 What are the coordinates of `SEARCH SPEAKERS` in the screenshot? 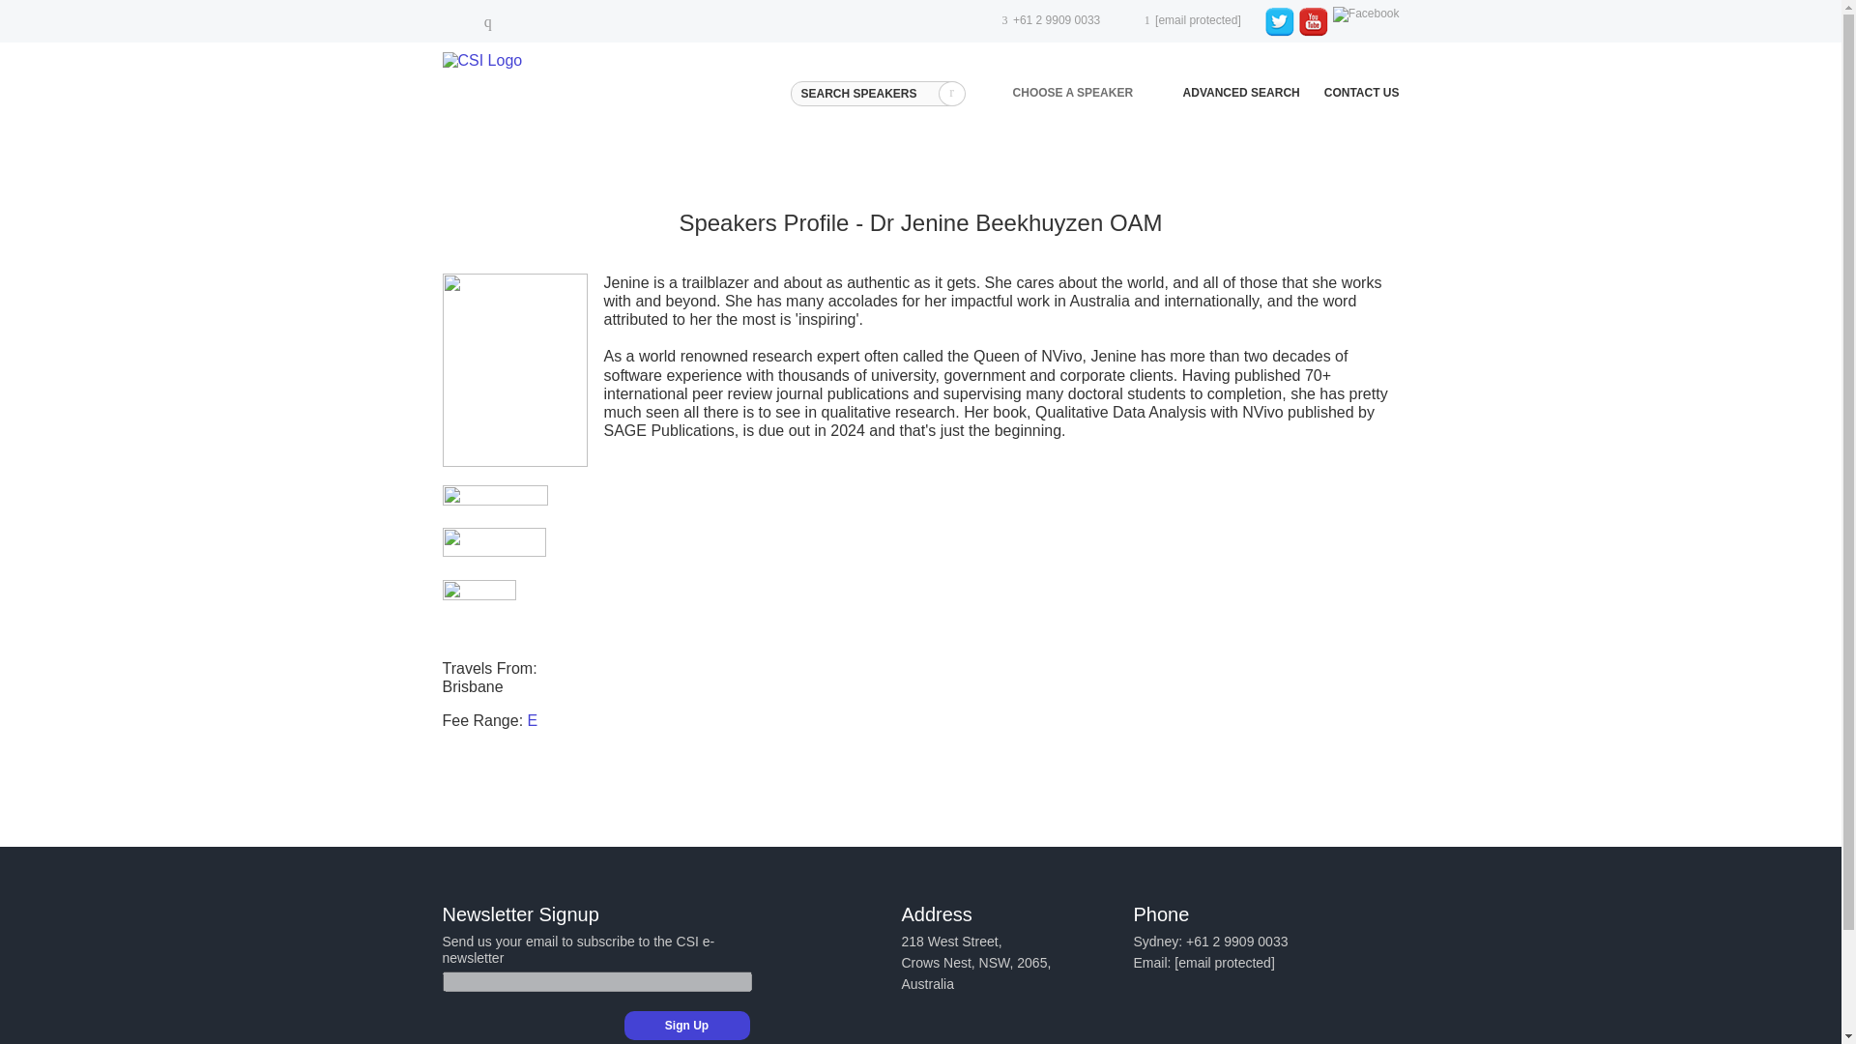 It's located at (876, 94).